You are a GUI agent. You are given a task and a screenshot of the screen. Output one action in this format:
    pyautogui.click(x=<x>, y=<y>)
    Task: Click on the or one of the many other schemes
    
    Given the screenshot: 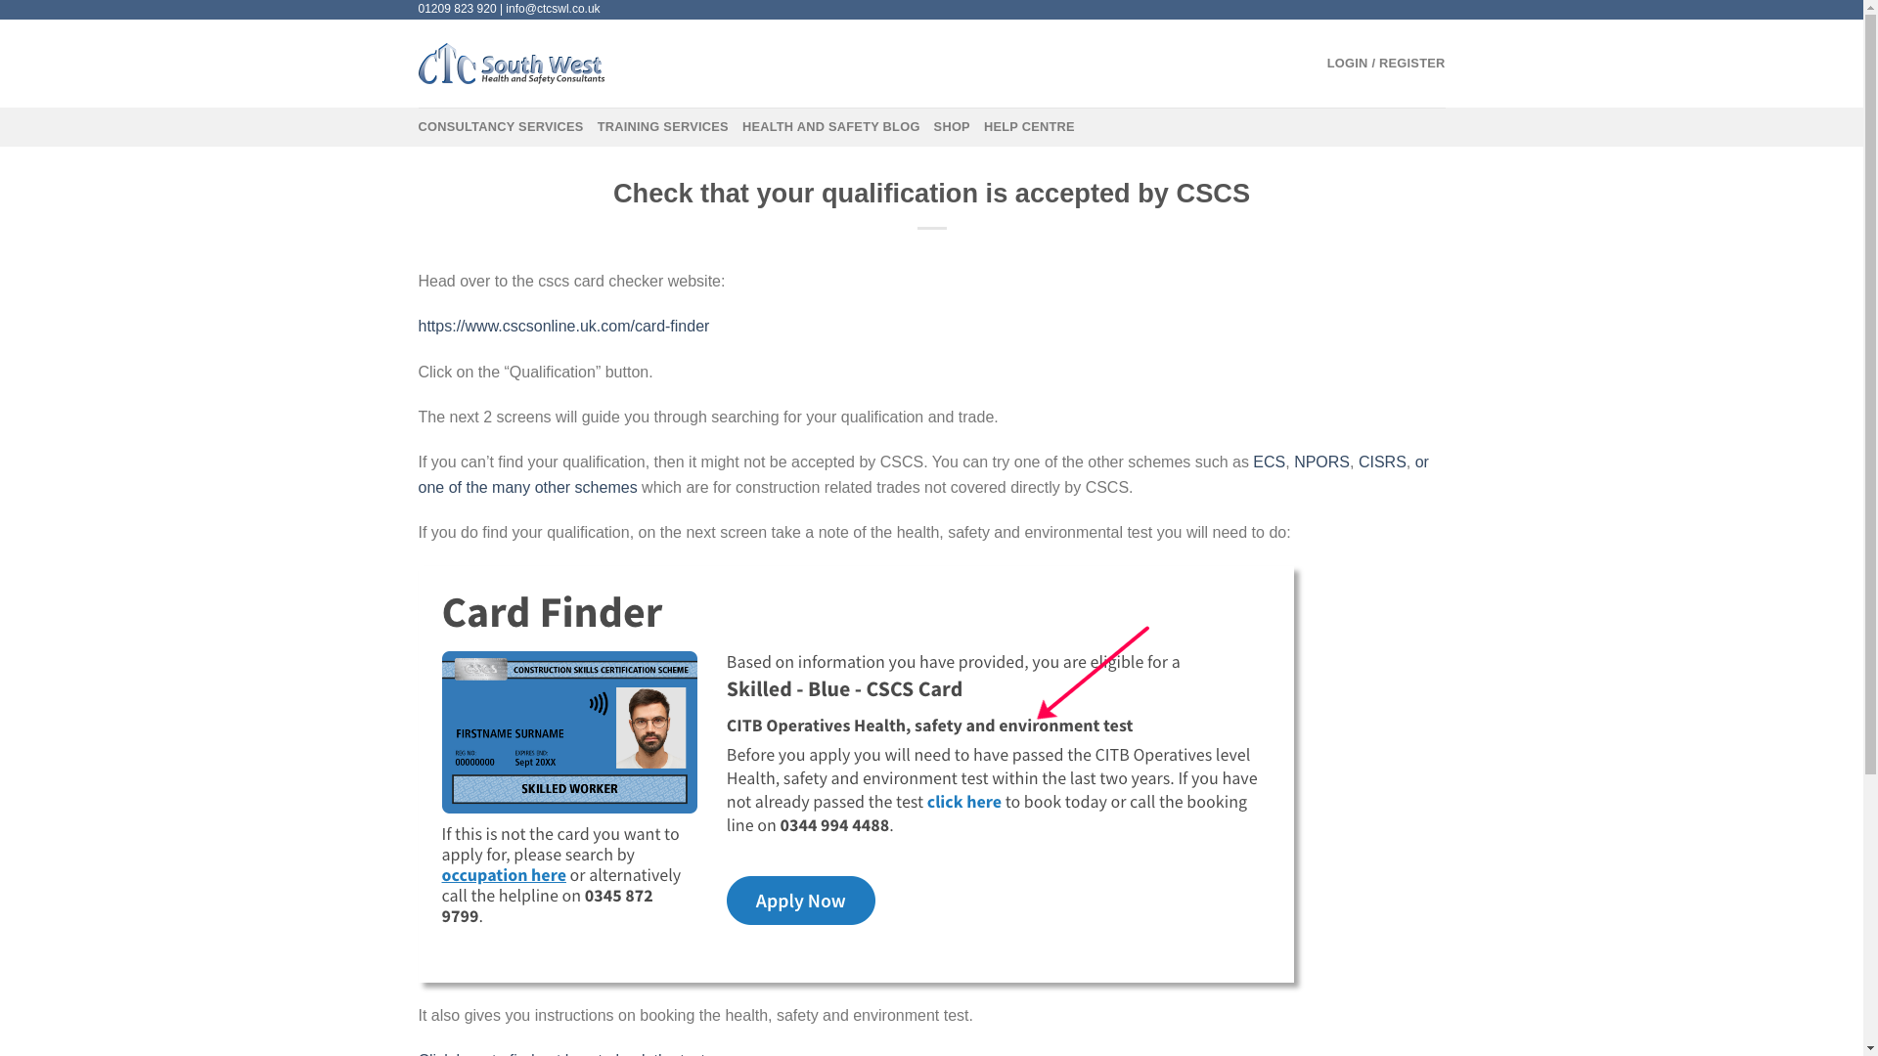 What is the action you would take?
    pyautogui.click(x=923, y=474)
    